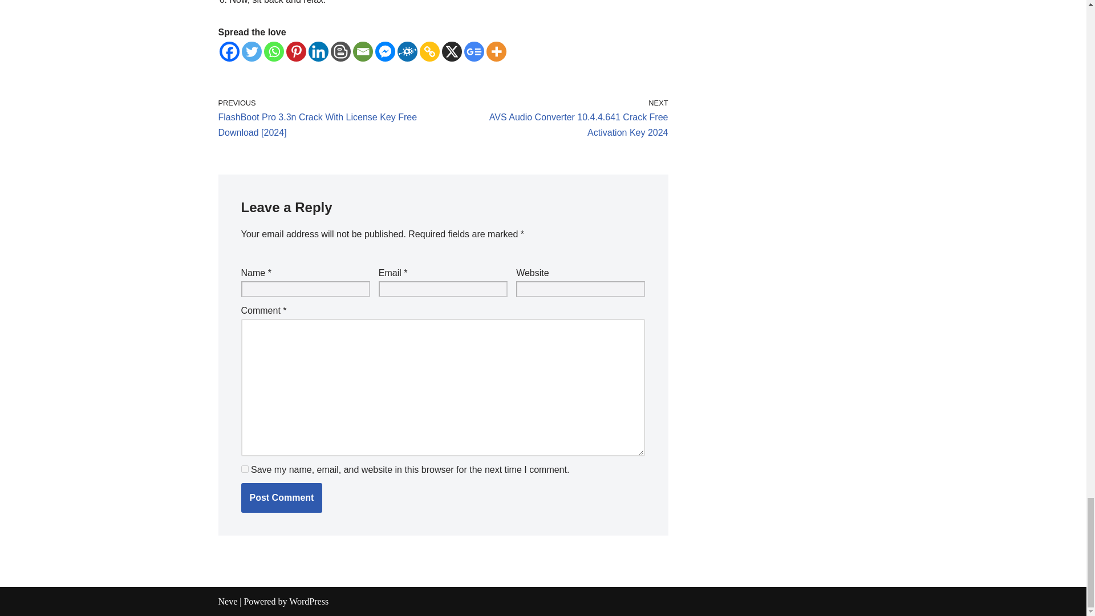 The width and height of the screenshot is (1095, 616). What do you see at coordinates (407, 51) in the screenshot?
I see `Folkd` at bounding box center [407, 51].